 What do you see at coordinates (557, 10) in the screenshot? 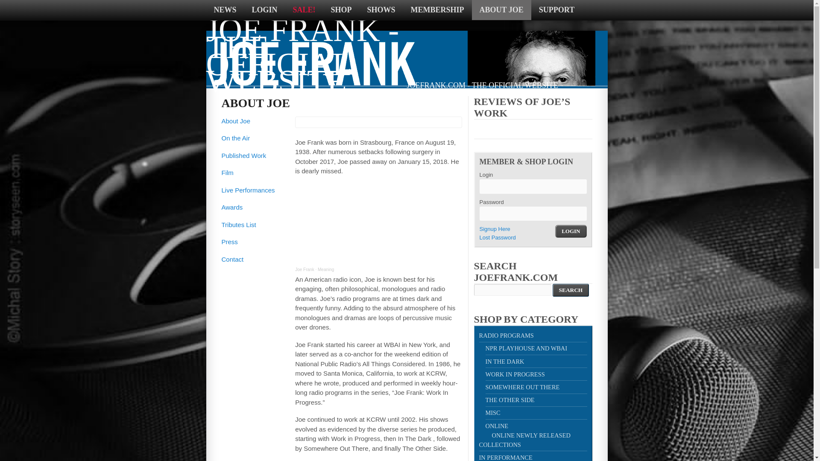
I see `SUPPORT` at bounding box center [557, 10].